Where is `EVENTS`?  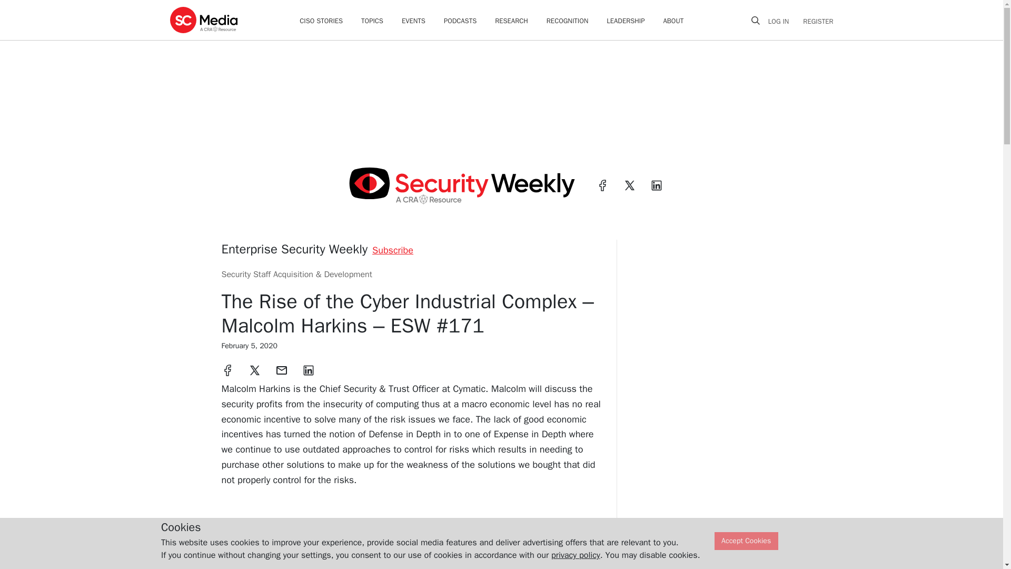 EVENTS is located at coordinates (413, 21).